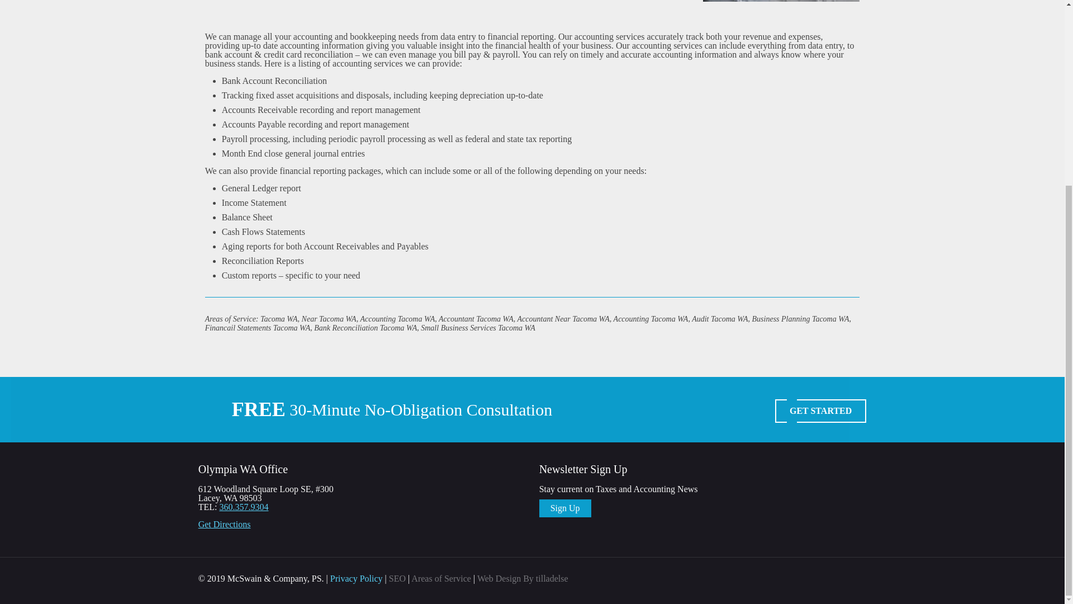 The image size is (1073, 604). Describe the element at coordinates (565, 508) in the screenshot. I see `Sign Up` at that location.